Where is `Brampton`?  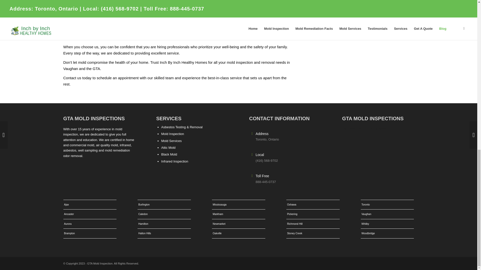
Brampton is located at coordinates (90, 233).